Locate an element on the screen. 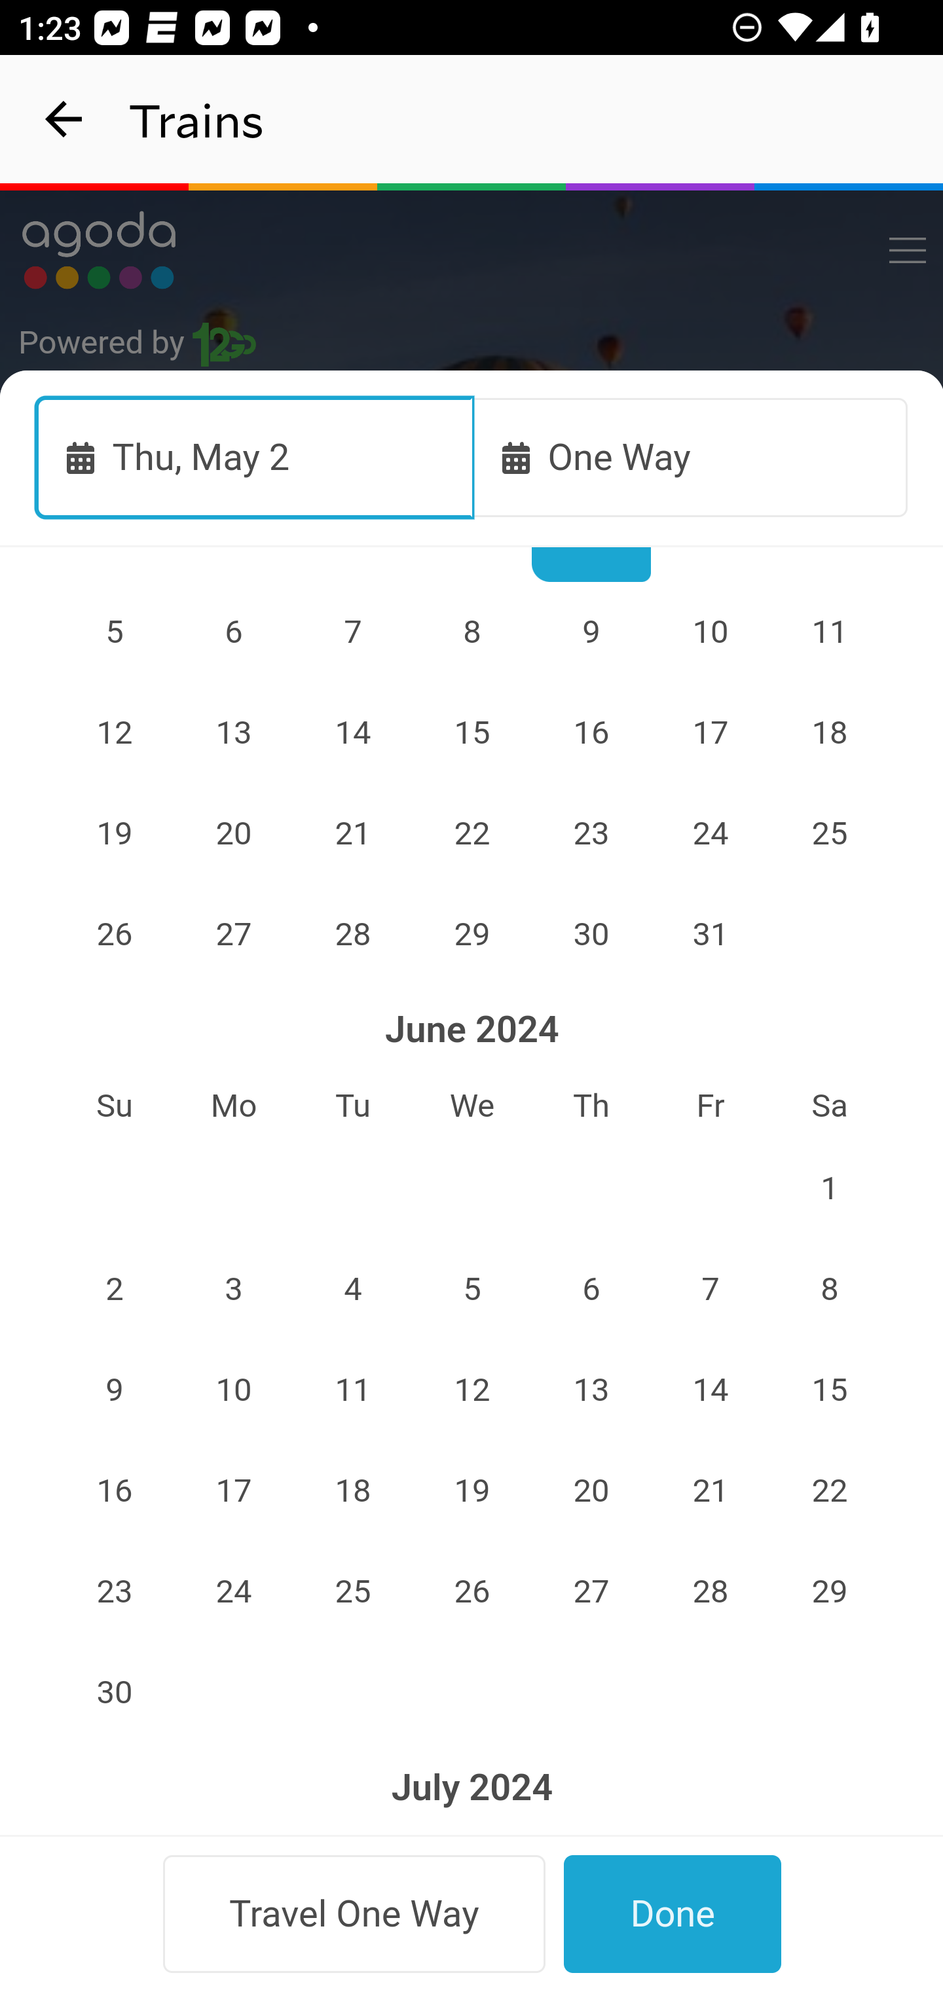 This screenshot has width=943, height=1990. 15 is located at coordinates (473, 732).